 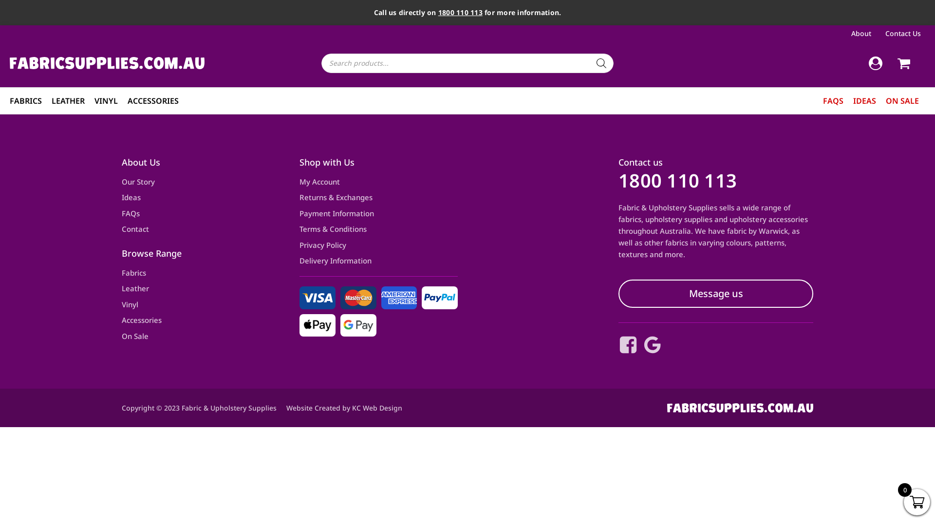 What do you see at coordinates (106, 101) in the screenshot?
I see `VINYL` at bounding box center [106, 101].